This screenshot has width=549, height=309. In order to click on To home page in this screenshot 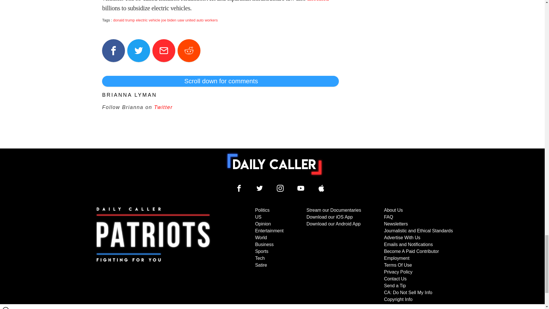, I will do `click(274, 164)`.